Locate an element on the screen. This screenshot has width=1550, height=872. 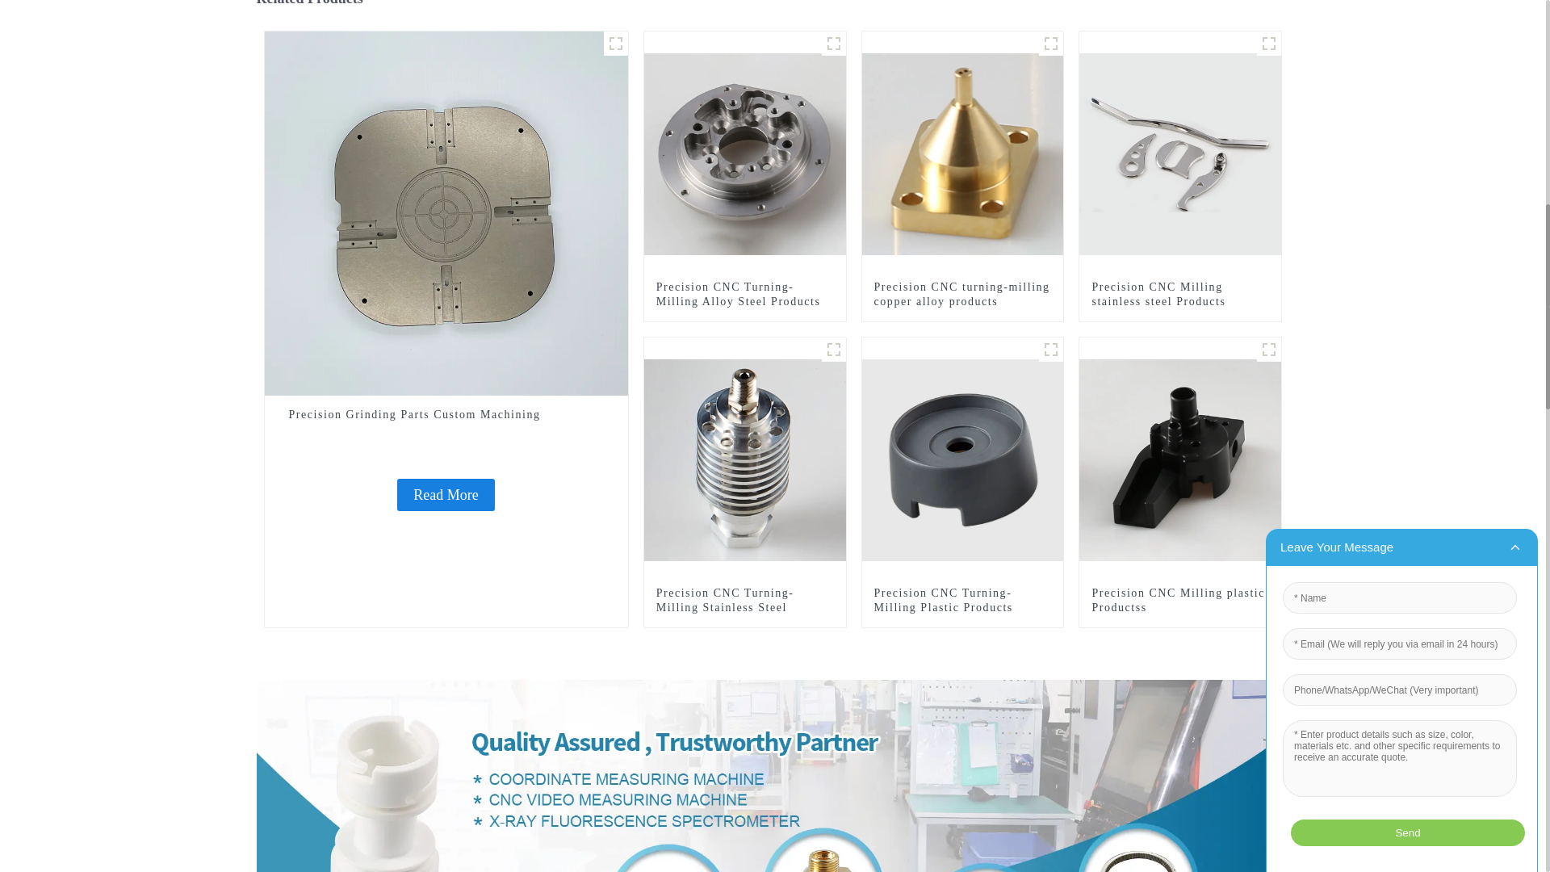
Read More is located at coordinates (446, 494).